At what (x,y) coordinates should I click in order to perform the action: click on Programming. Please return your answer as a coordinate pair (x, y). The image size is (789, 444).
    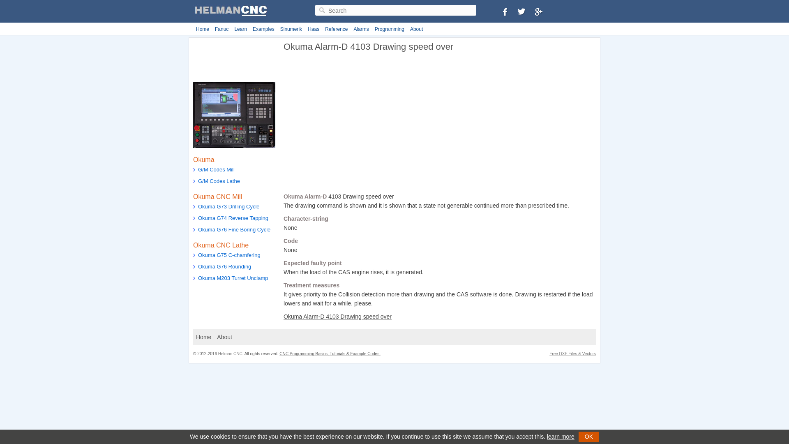
    Looking at the image, I should click on (389, 29).